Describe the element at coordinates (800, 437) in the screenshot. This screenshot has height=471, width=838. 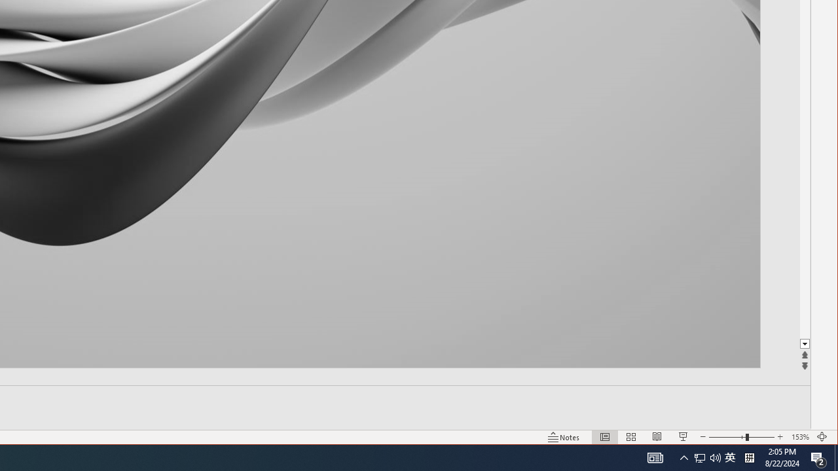
I see `Zoom 153%` at that location.